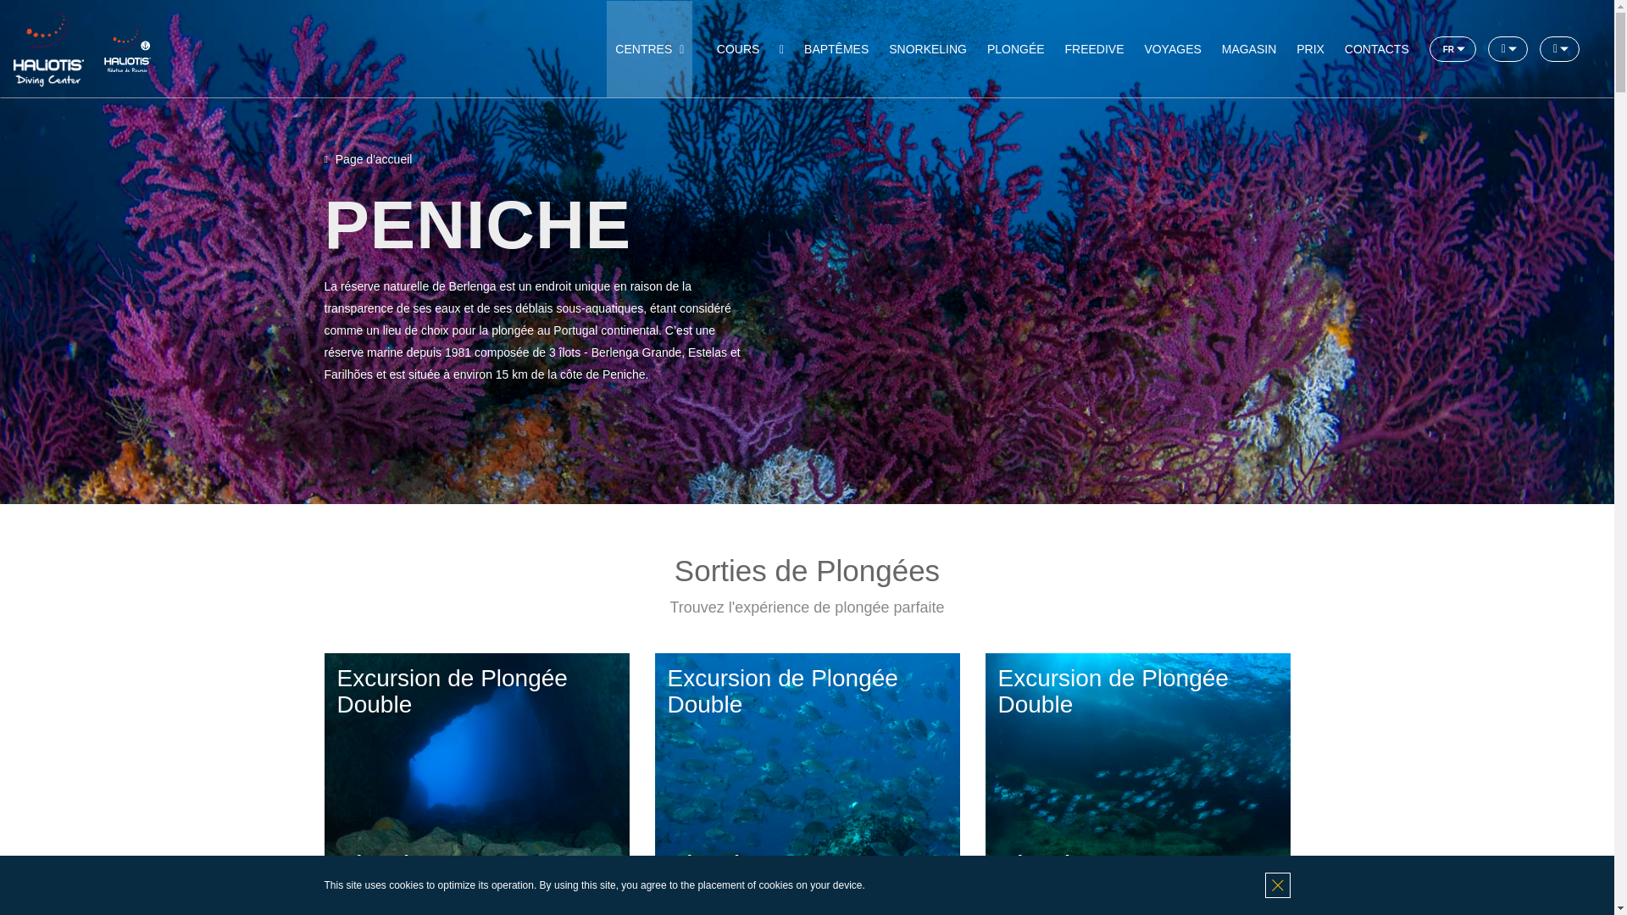 Image resolution: width=1627 pixels, height=915 pixels. What do you see at coordinates (927, 49) in the screenshot?
I see `SNORKELING` at bounding box center [927, 49].